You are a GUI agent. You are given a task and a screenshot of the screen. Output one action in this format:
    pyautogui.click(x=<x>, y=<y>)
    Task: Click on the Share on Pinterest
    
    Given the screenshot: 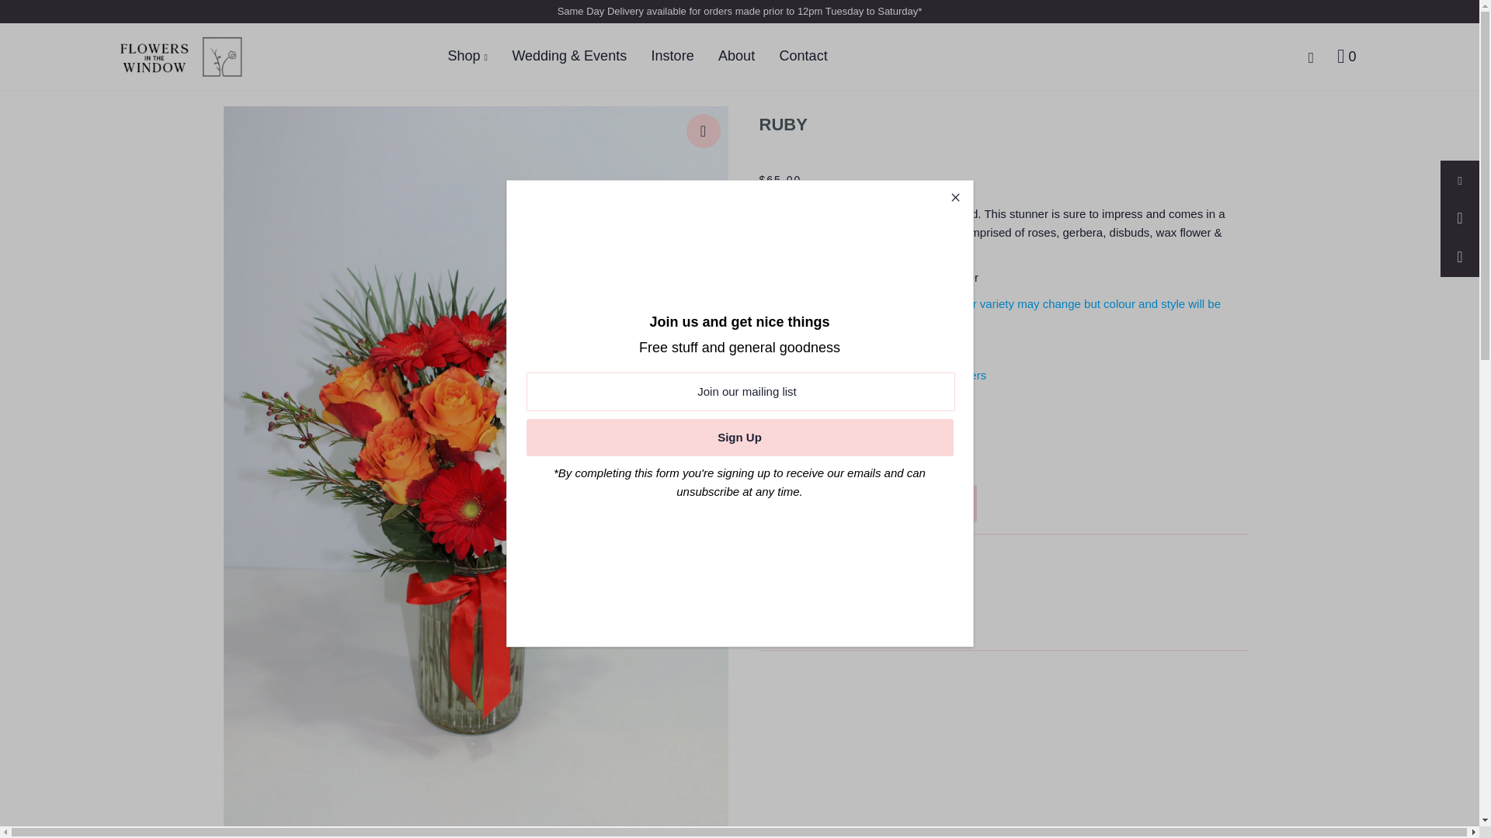 What is the action you would take?
    pyautogui.click(x=1459, y=256)
    